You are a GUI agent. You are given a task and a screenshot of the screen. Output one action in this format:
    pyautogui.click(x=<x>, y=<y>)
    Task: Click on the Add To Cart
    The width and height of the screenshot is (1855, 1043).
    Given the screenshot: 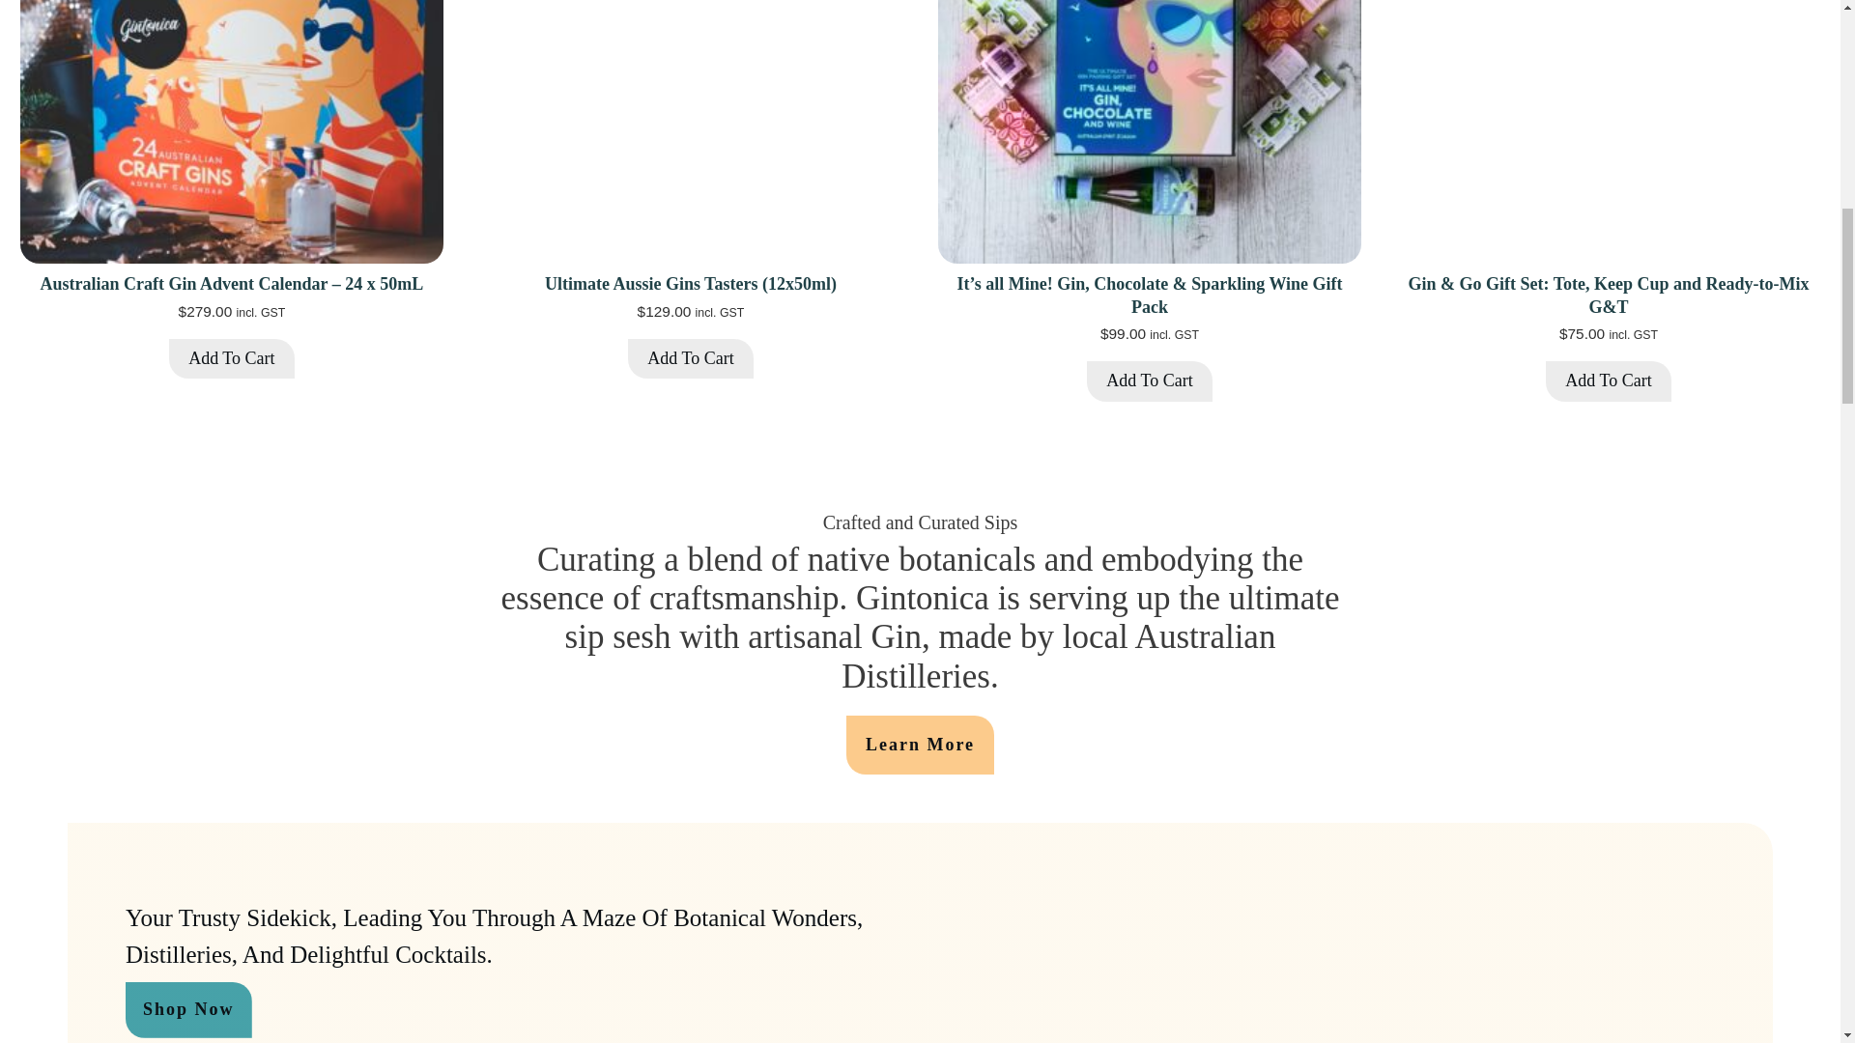 What is the action you would take?
    pyautogui.click(x=230, y=359)
    